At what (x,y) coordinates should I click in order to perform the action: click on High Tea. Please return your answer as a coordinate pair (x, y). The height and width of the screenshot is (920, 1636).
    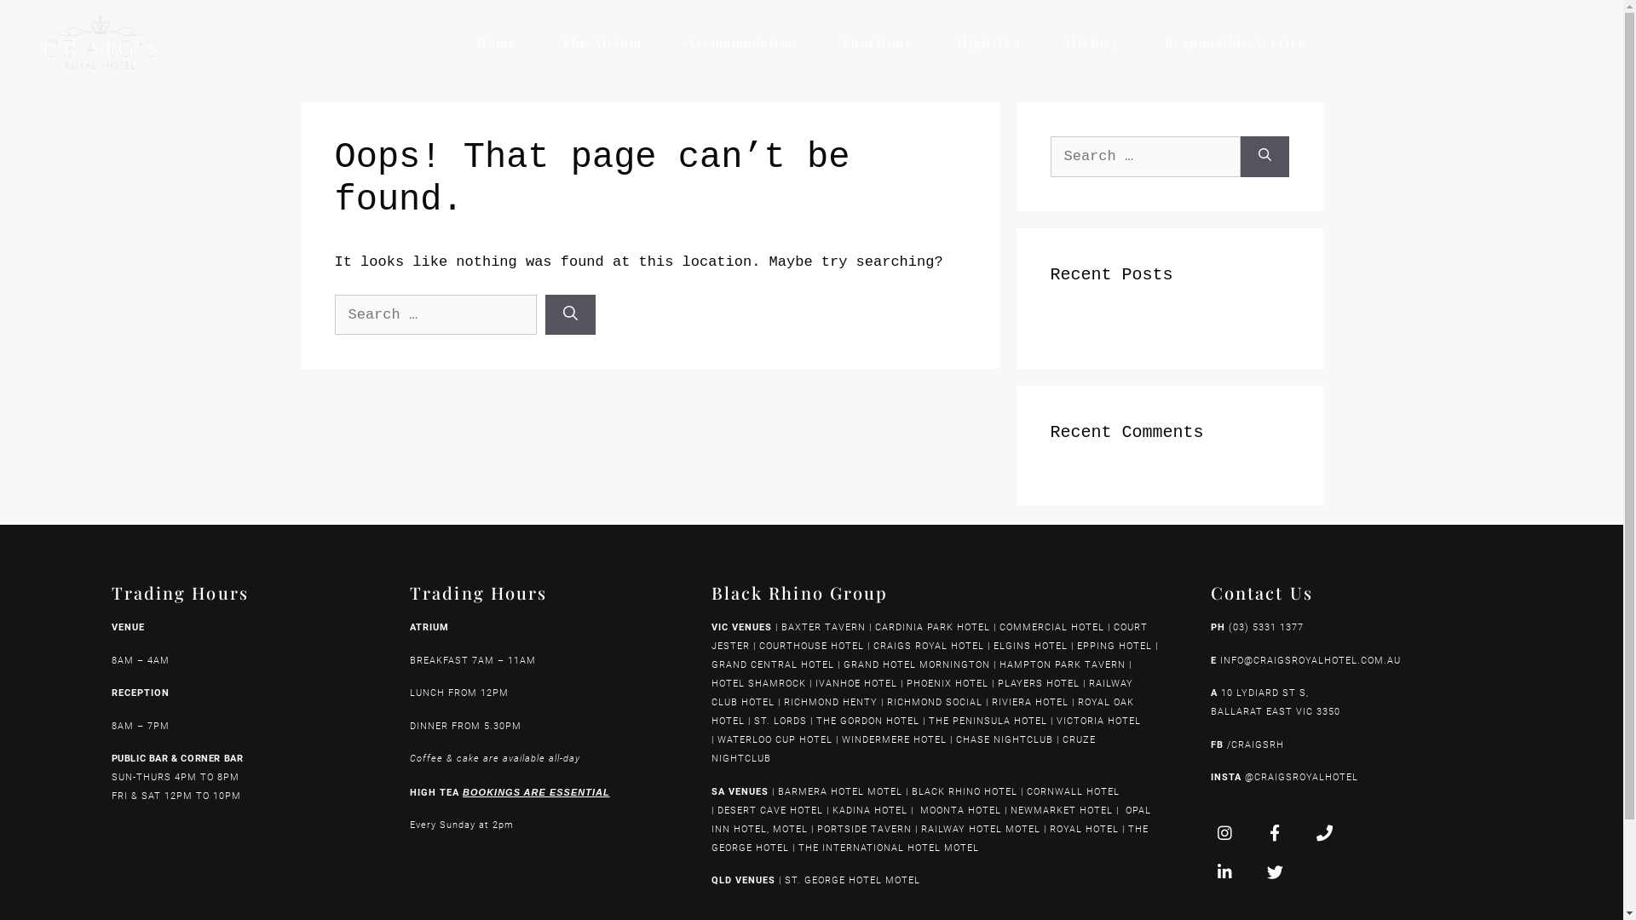
    Looking at the image, I should click on (988, 43).